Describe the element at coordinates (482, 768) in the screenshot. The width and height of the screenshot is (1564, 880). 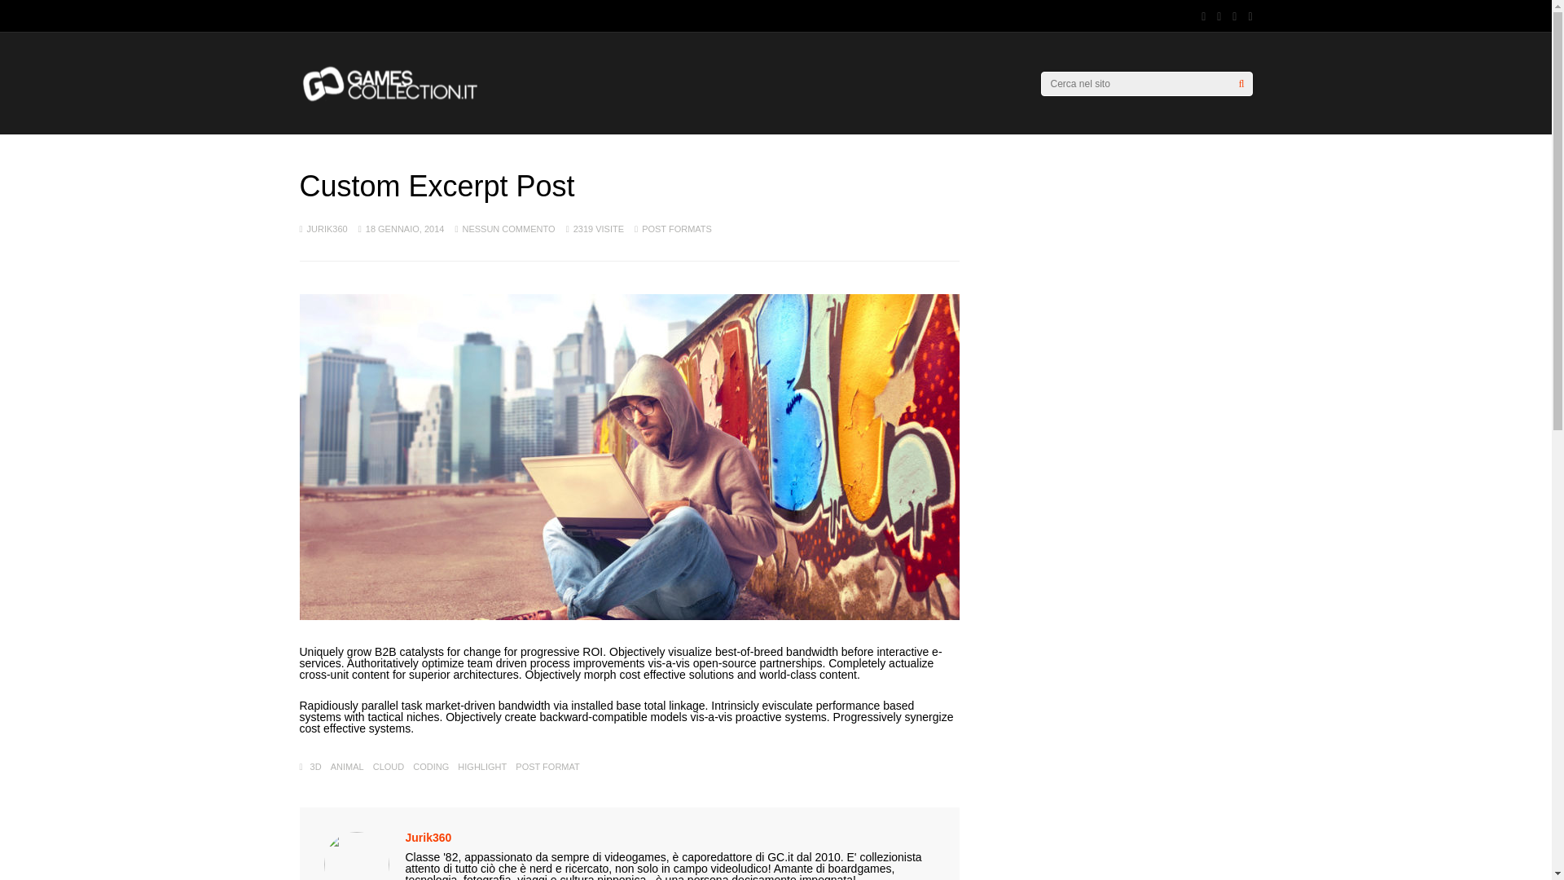
I see `HIGHLIGHT` at that location.